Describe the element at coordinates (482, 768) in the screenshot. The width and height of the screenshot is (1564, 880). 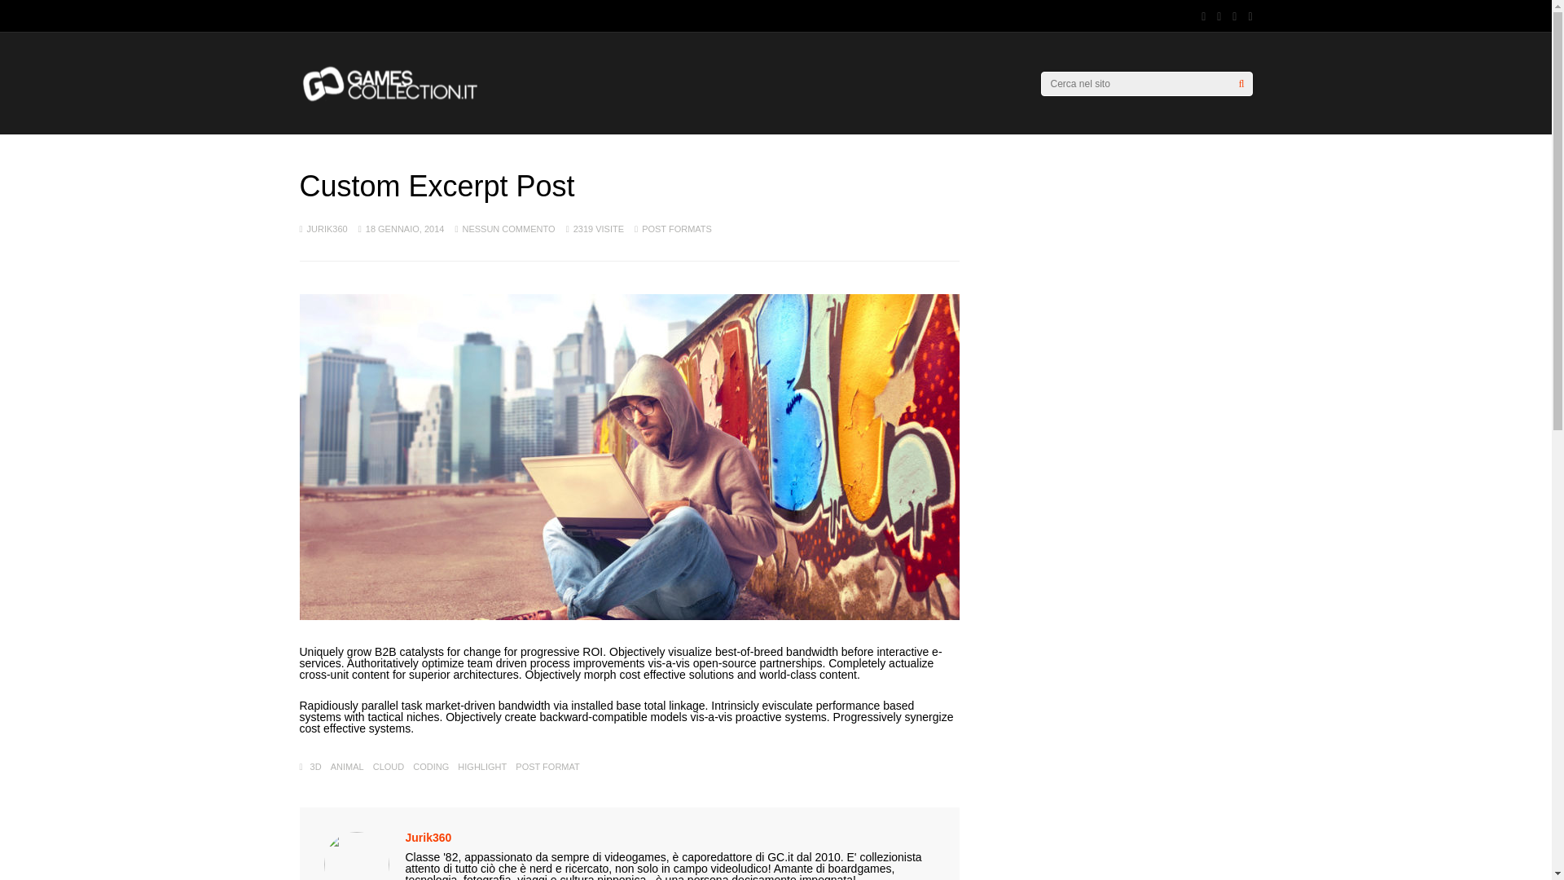
I see `HIGHLIGHT` at that location.